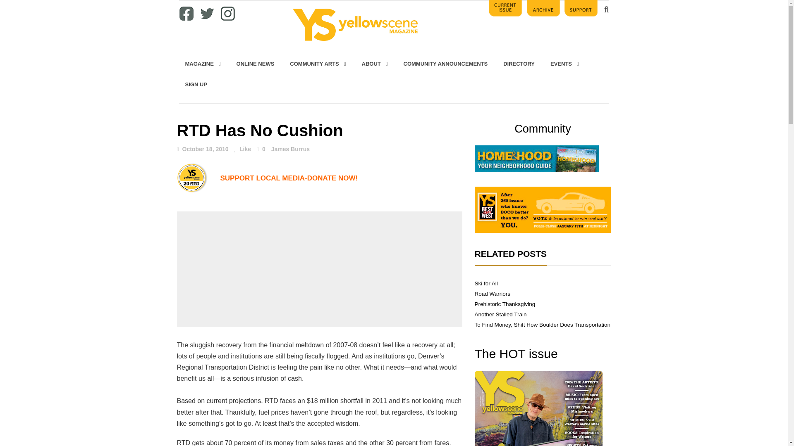  Describe the element at coordinates (318, 64) in the screenshot. I see `COMMUNITY ARTS` at that location.